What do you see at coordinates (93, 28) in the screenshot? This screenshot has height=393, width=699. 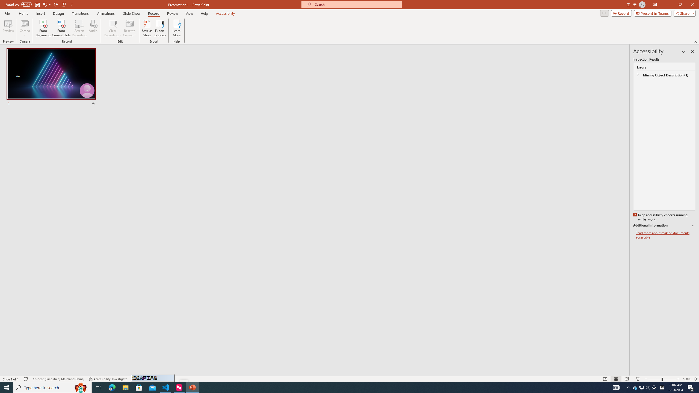 I see `Audio` at bounding box center [93, 28].